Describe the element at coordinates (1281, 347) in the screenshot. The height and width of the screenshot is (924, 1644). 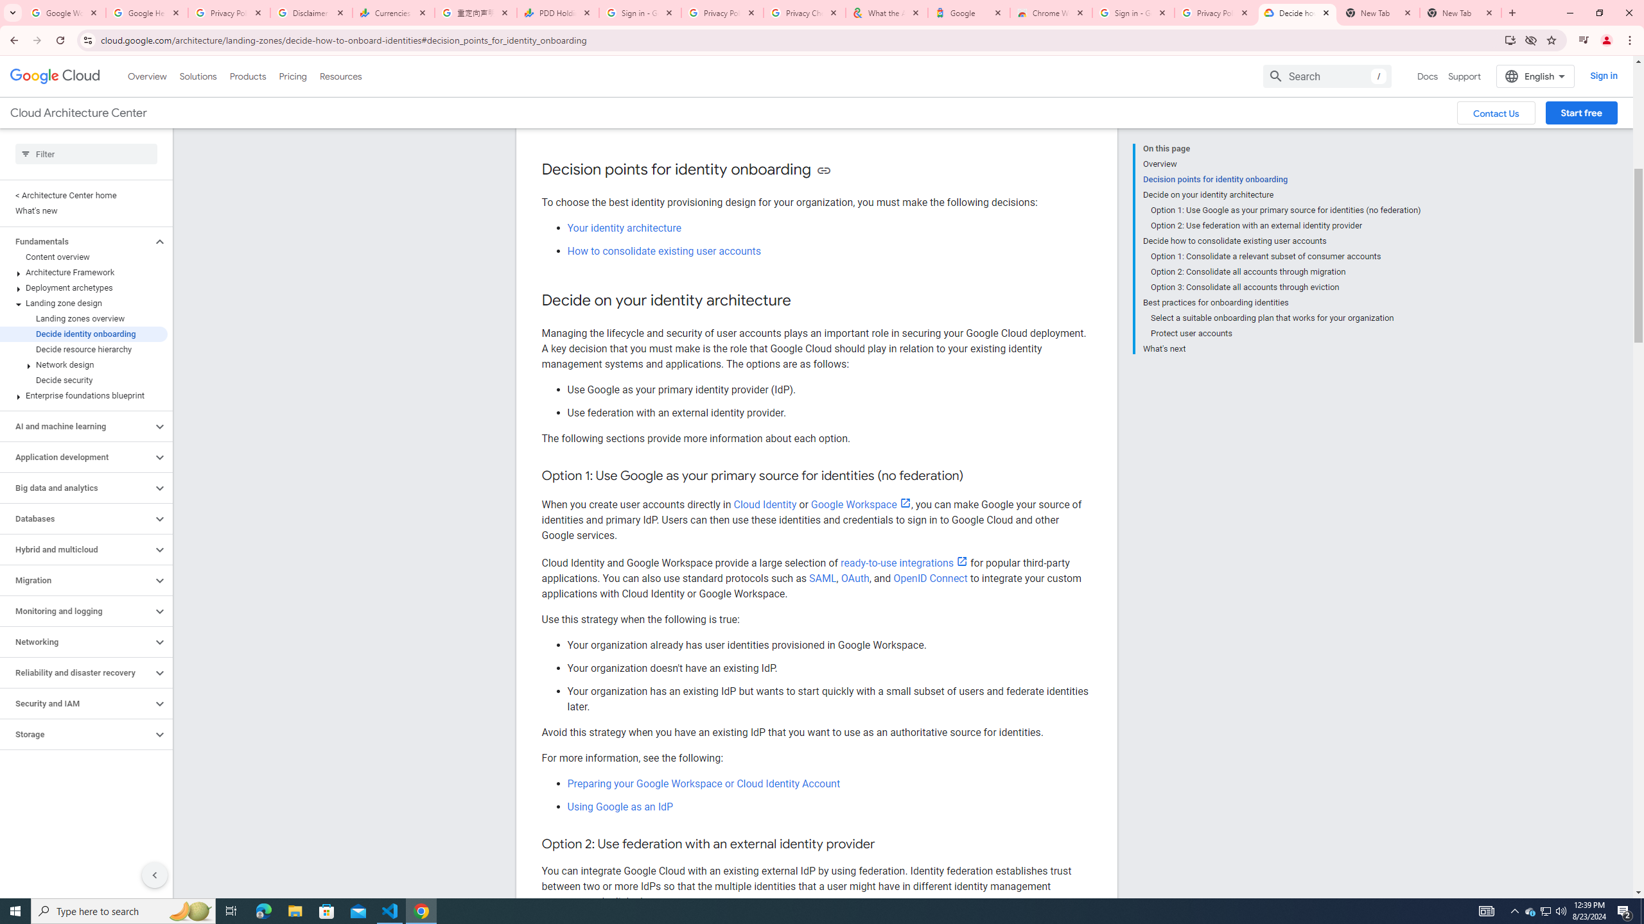
I see `What's next` at that location.